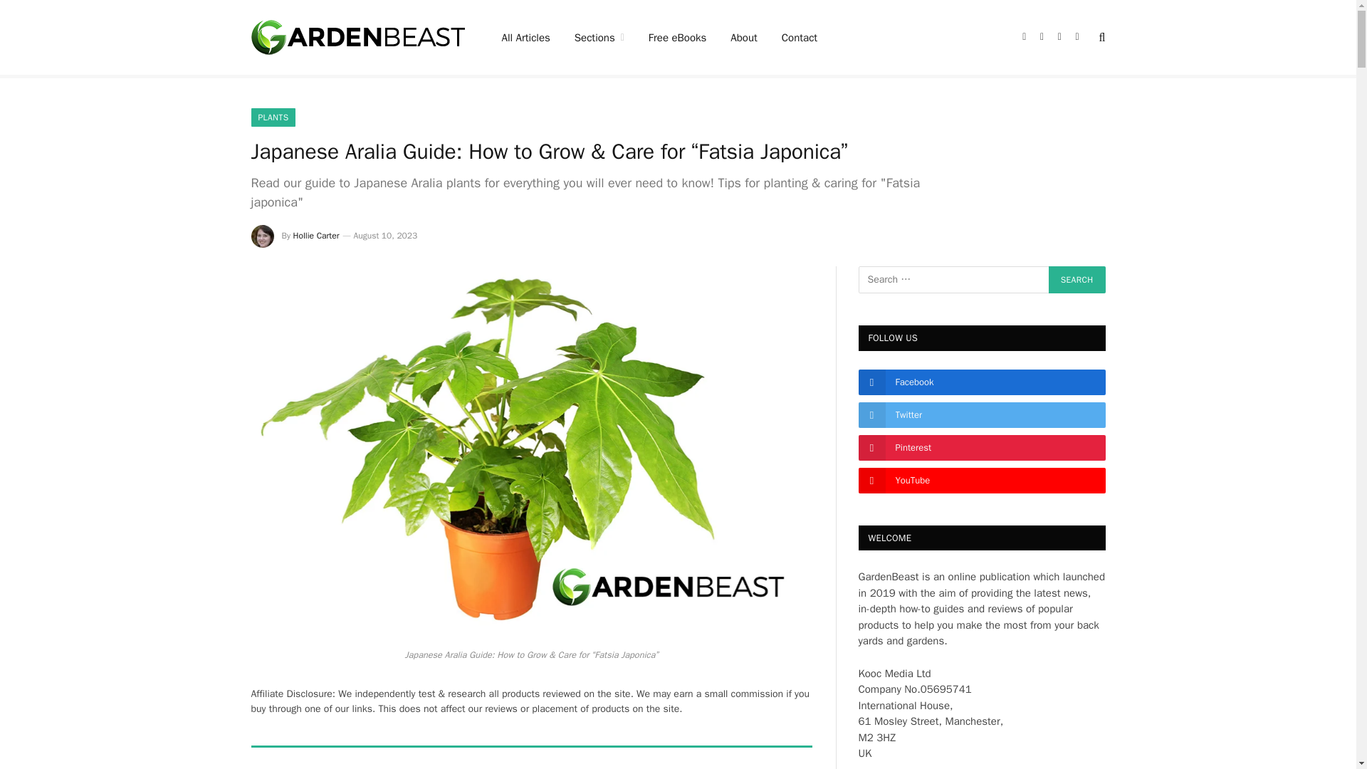 This screenshot has width=1367, height=769. Describe the element at coordinates (316, 235) in the screenshot. I see `Posts by Hollie Carter` at that location.